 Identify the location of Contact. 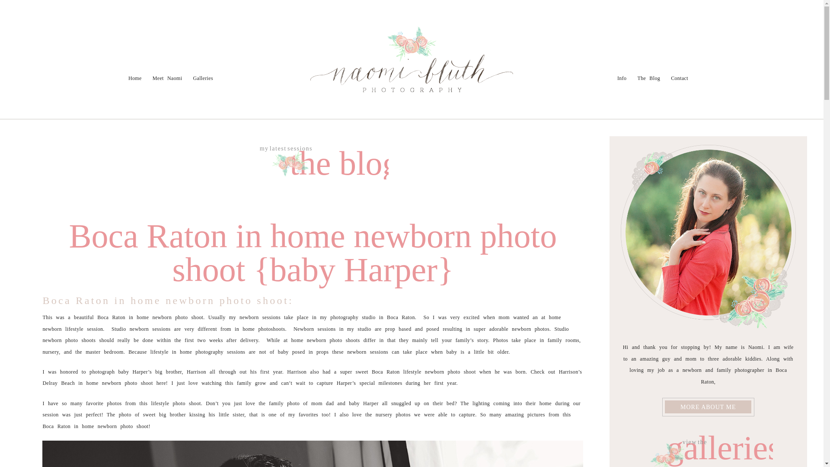
(109, 58).